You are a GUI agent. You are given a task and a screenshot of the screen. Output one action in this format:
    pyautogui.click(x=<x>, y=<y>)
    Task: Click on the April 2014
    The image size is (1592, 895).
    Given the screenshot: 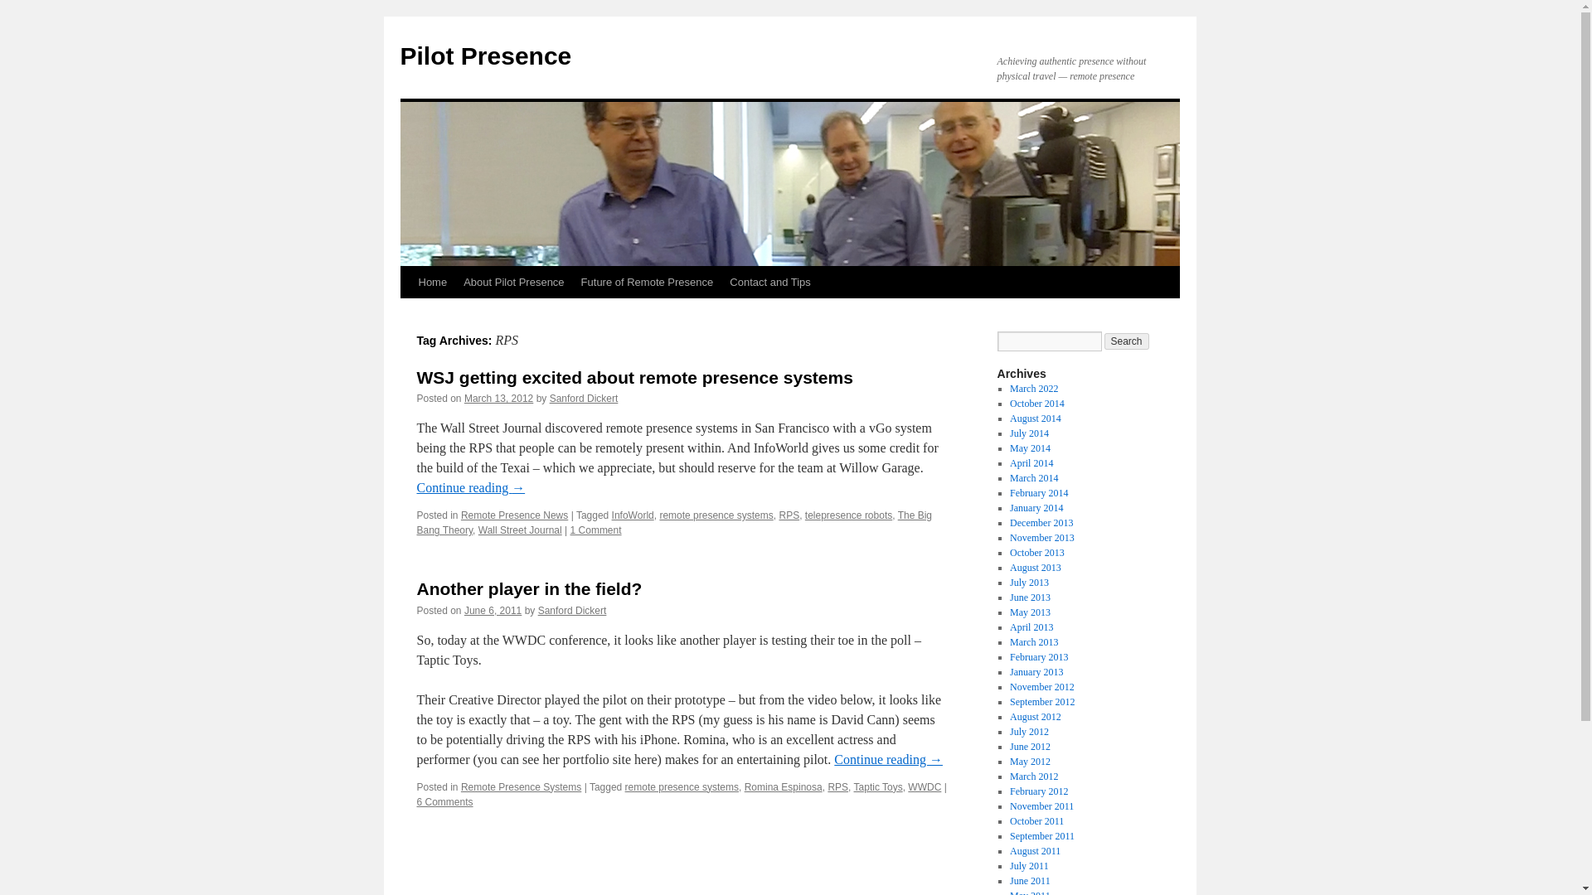 What is the action you would take?
    pyautogui.click(x=1031, y=462)
    